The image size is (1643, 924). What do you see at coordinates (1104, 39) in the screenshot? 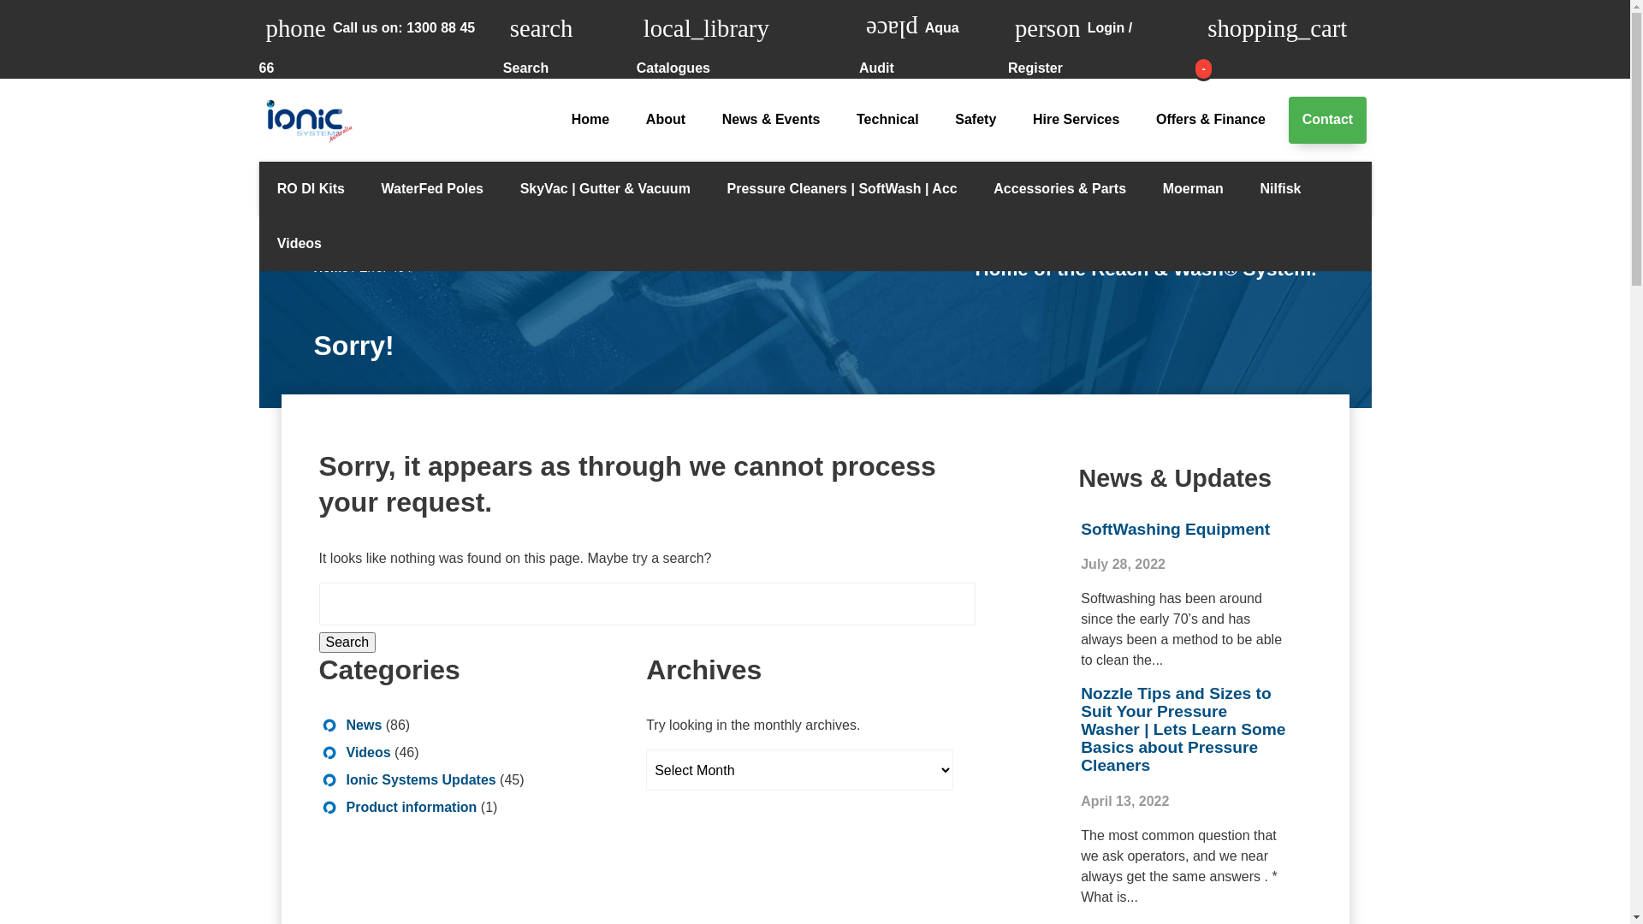
I see `personLogin / Register` at bounding box center [1104, 39].